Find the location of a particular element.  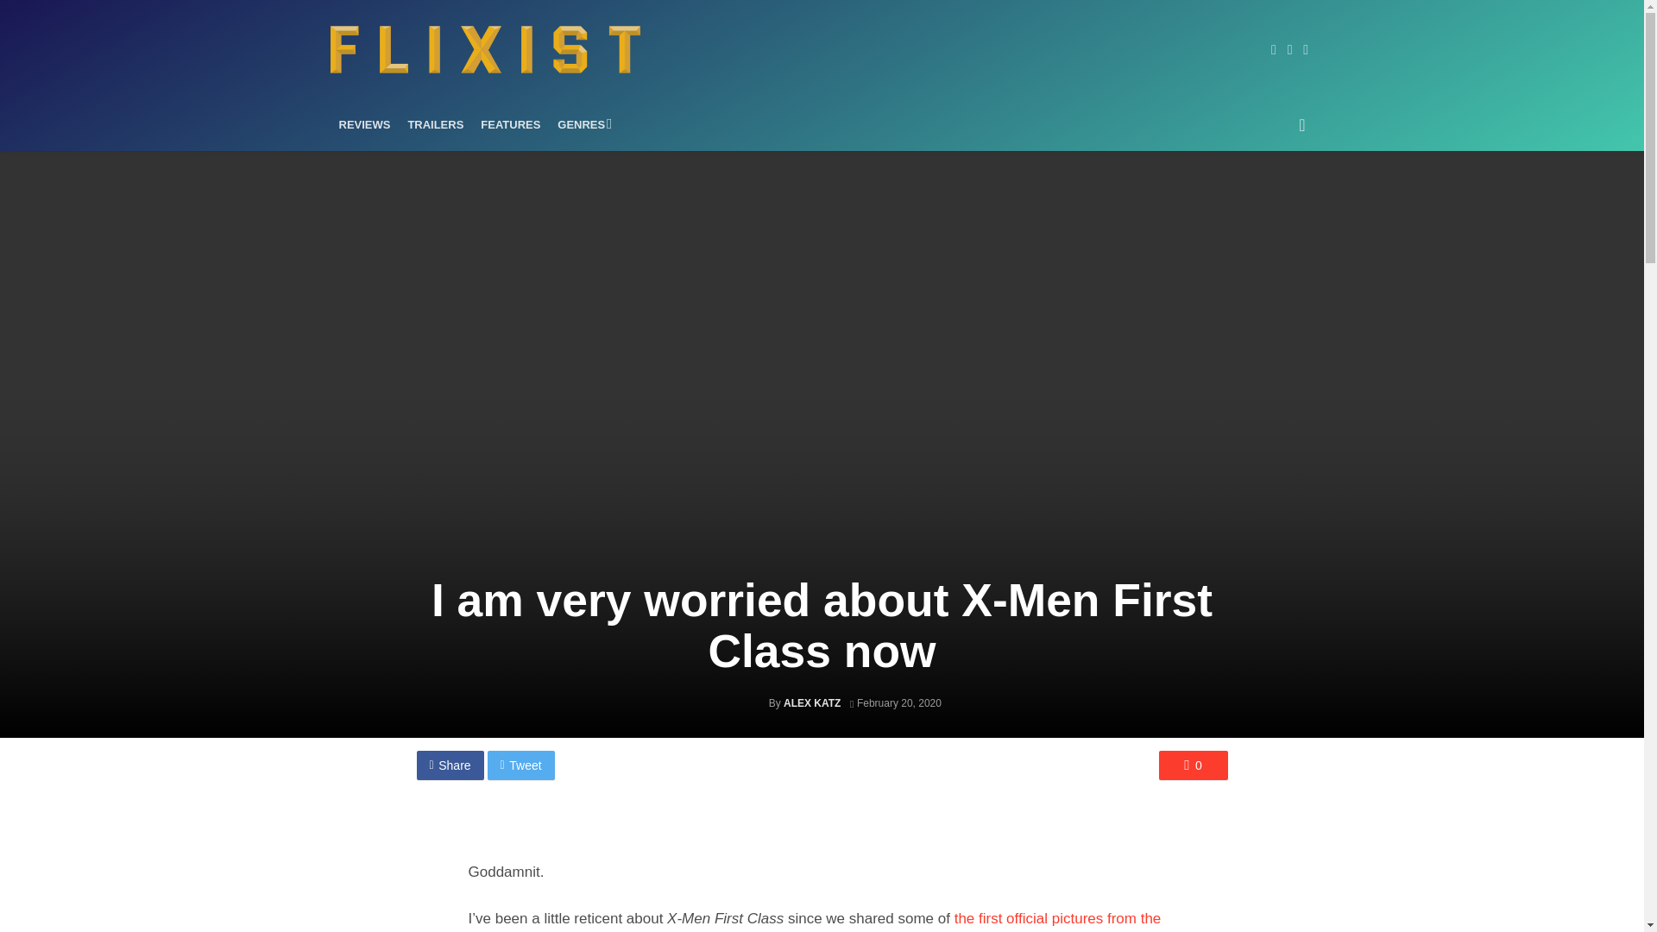

REVIEWS is located at coordinates (364, 124).